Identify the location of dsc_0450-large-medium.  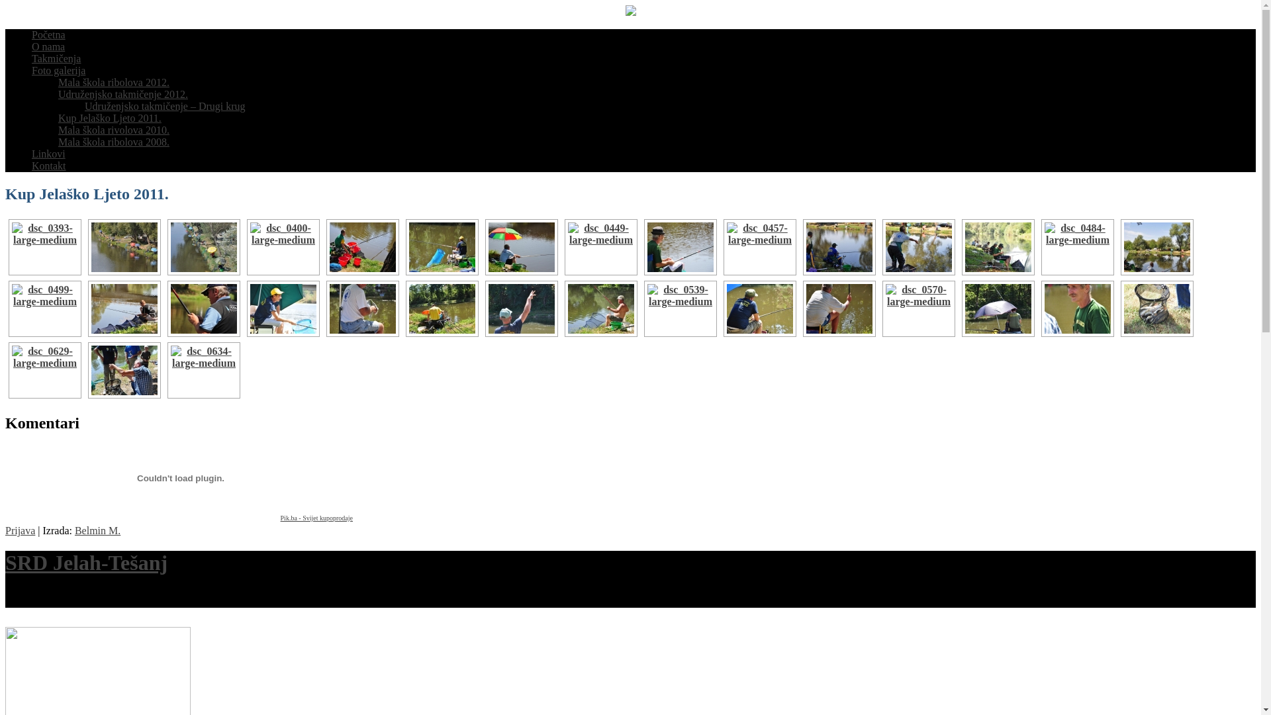
(681, 248).